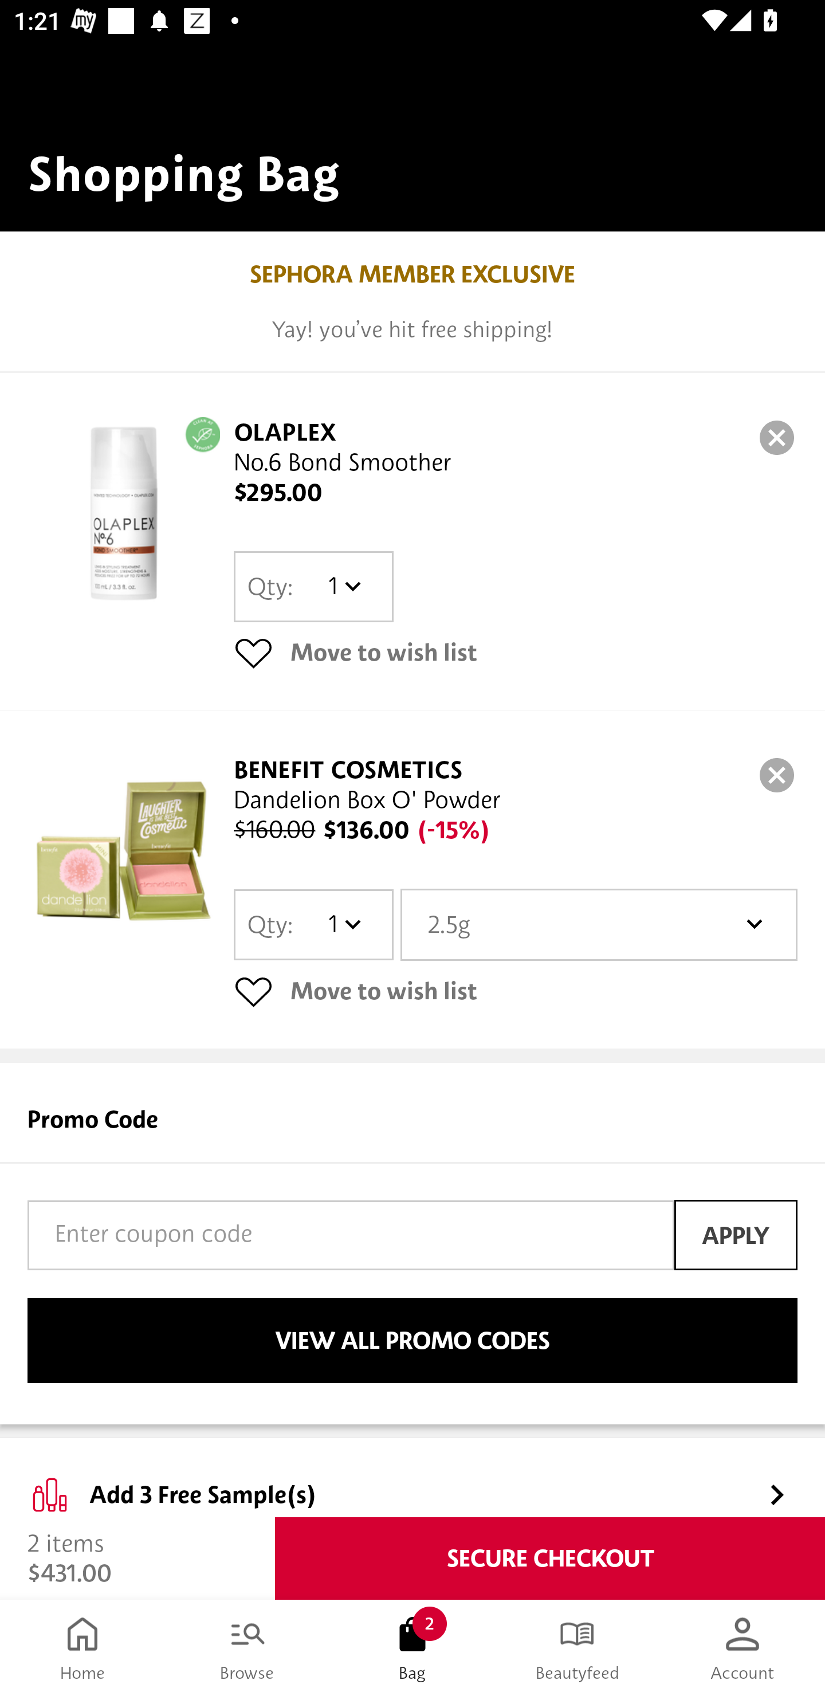 The image size is (825, 1696). What do you see at coordinates (344, 924) in the screenshot?
I see `1` at bounding box center [344, 924].